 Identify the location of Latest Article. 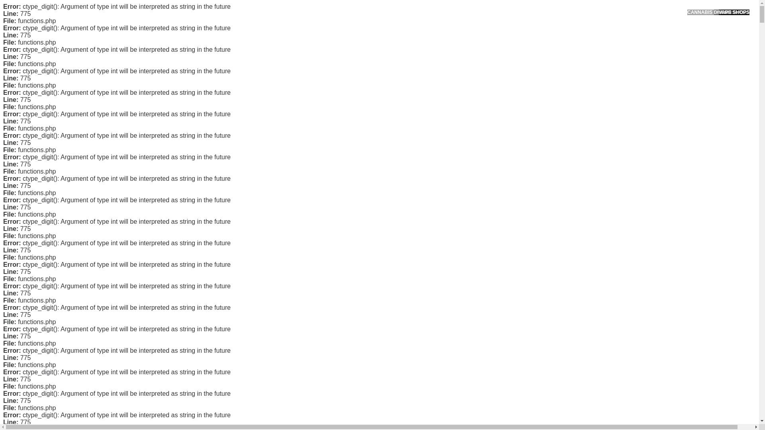
(524, 90).